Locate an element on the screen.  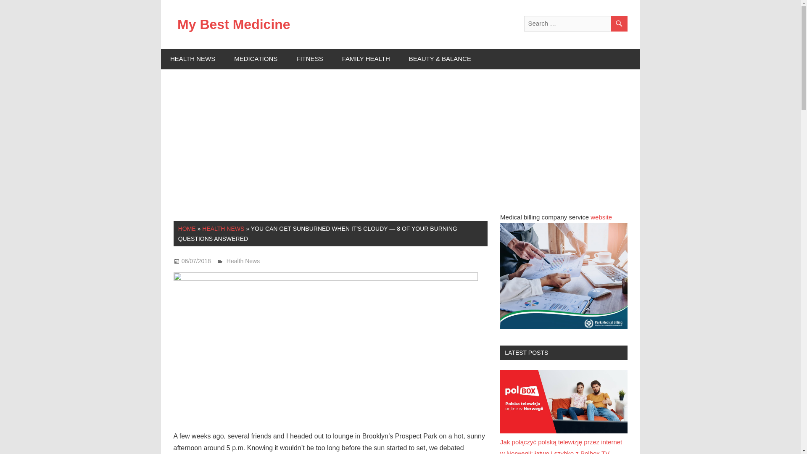
HEALTH NEWS is located at coordinates (223, 228).